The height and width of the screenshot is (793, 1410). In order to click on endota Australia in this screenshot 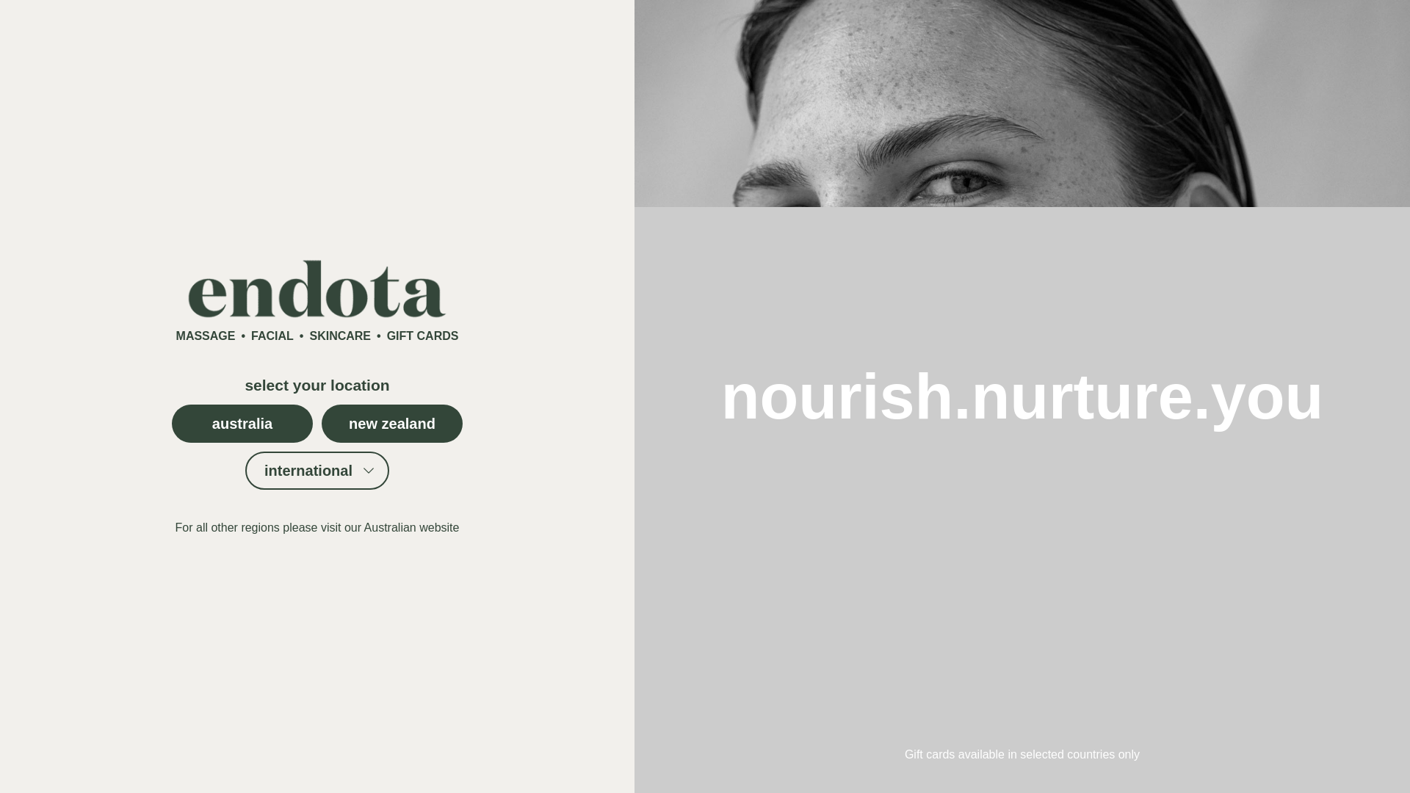, I will do `click(411, 527)`.